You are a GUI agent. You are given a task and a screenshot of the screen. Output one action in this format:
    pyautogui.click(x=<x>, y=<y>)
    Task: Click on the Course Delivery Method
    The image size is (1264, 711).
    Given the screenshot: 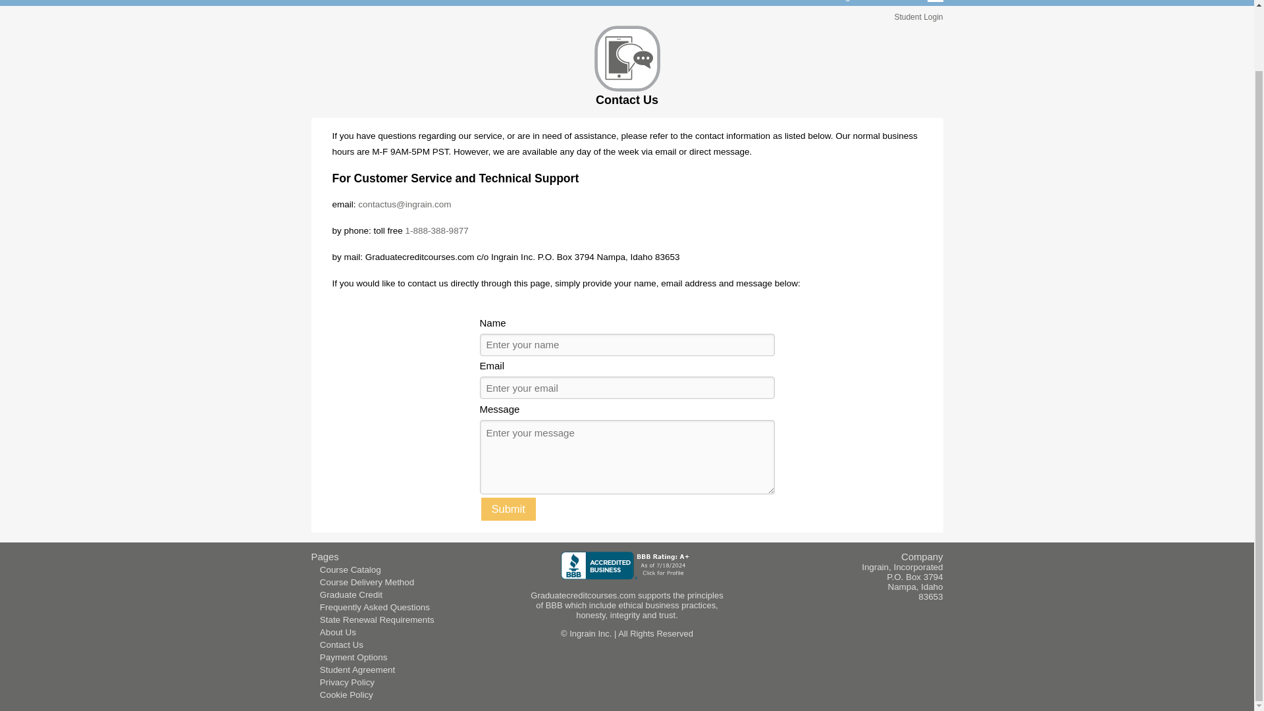 What is the action you would take?
    pyautogui.click(x=367, y=582)
    